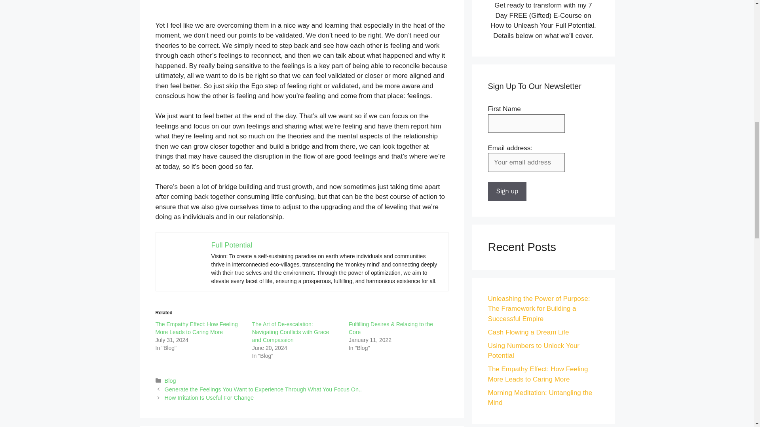 This screenshot has height=427, width=760. I want to click on Using Numbers to Unlock Your Potential, so click(534, 351).